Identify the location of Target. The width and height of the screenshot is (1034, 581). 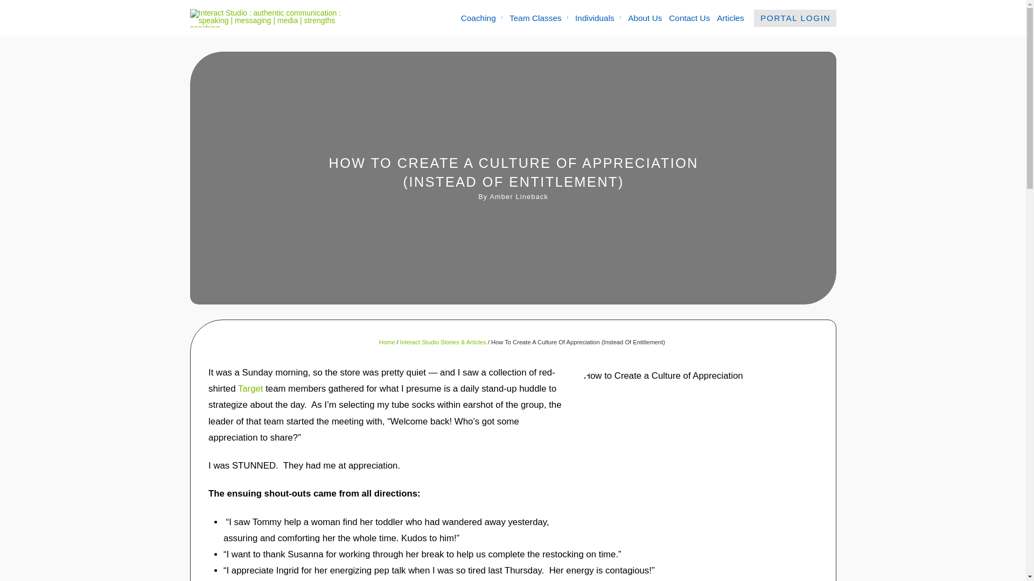
(250, 388).